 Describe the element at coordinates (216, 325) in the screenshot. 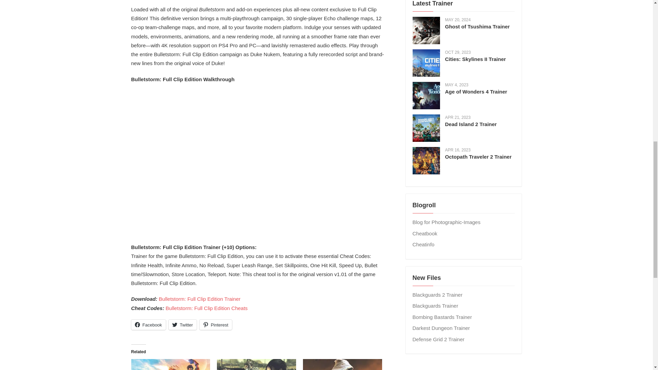

I see `Click to share on Pinterest` at that location.